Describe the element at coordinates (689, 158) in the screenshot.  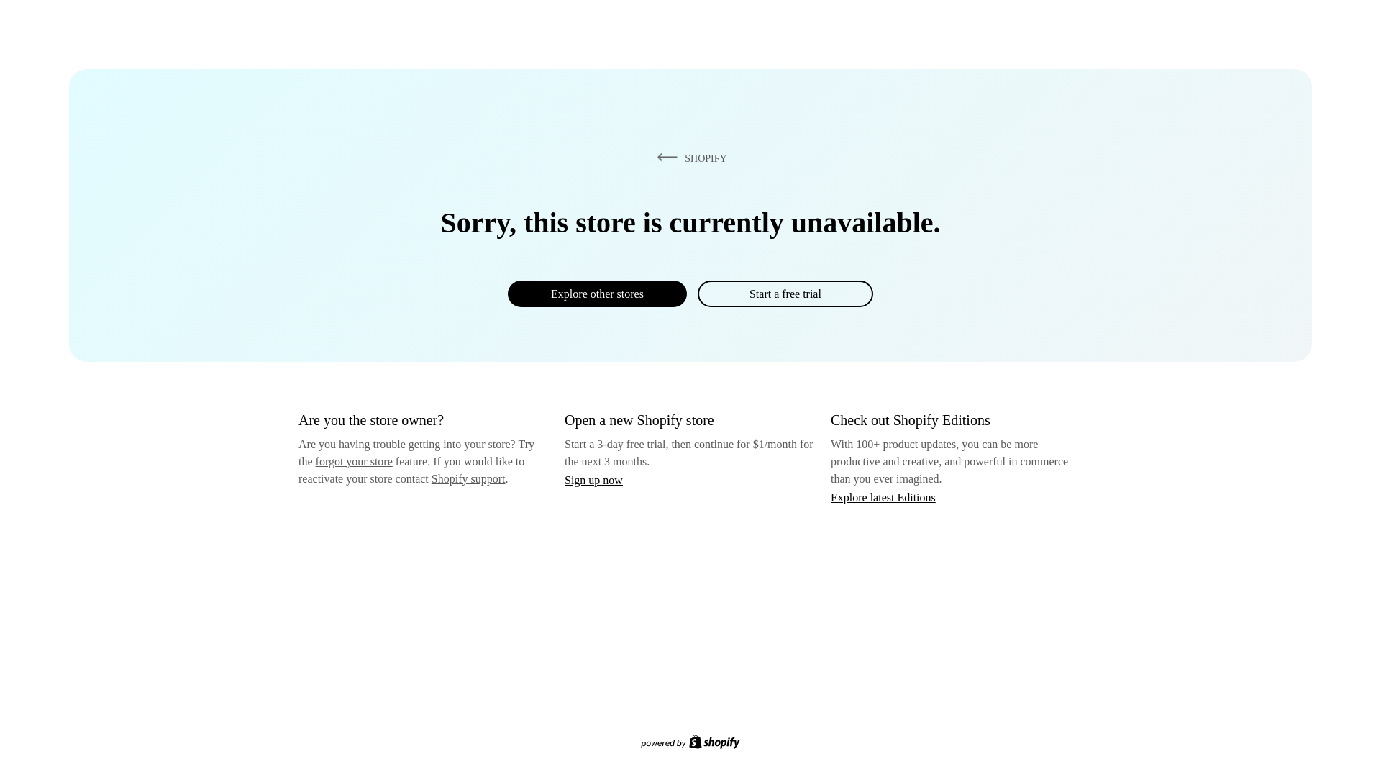
I see `SHOPIFY` at that location.